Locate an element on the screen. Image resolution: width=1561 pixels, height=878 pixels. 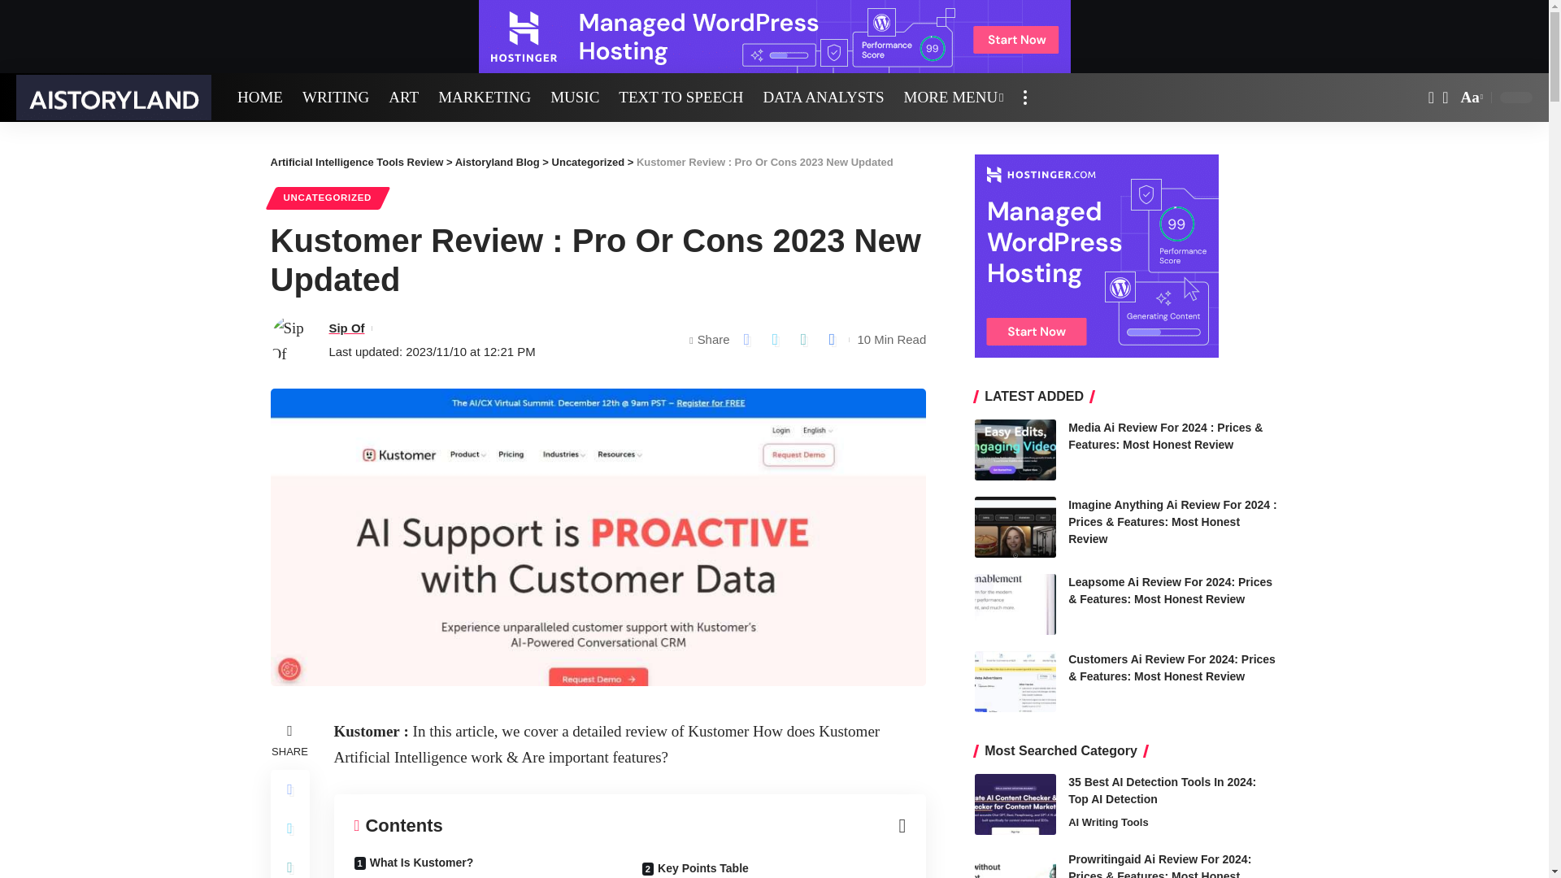
ART is located at coordinates (403, 98).